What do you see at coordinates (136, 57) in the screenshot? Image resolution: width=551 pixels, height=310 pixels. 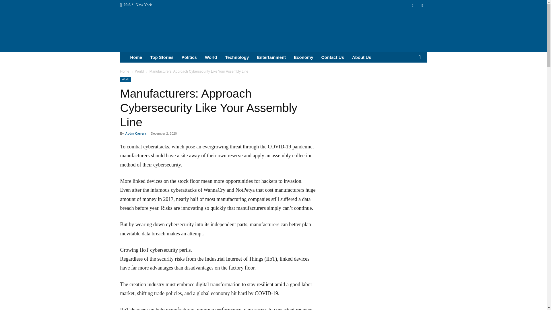 I see `Home` at bounding box center [136, 57].